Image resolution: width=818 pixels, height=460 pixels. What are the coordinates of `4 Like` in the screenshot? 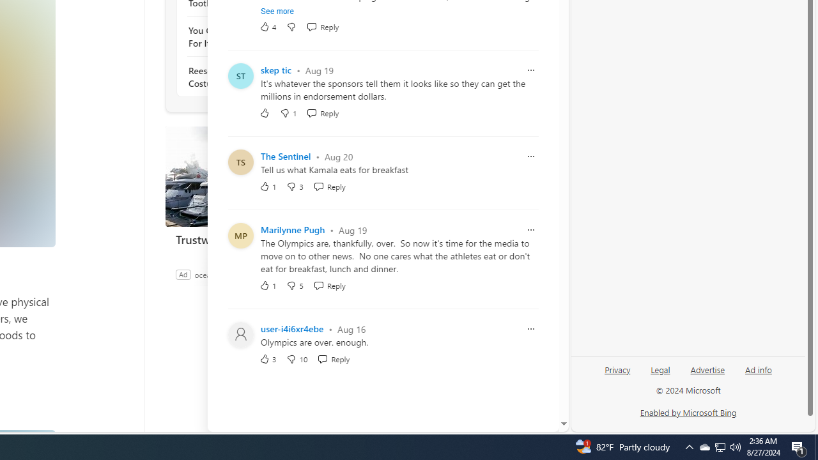 It's located at (268, 27).